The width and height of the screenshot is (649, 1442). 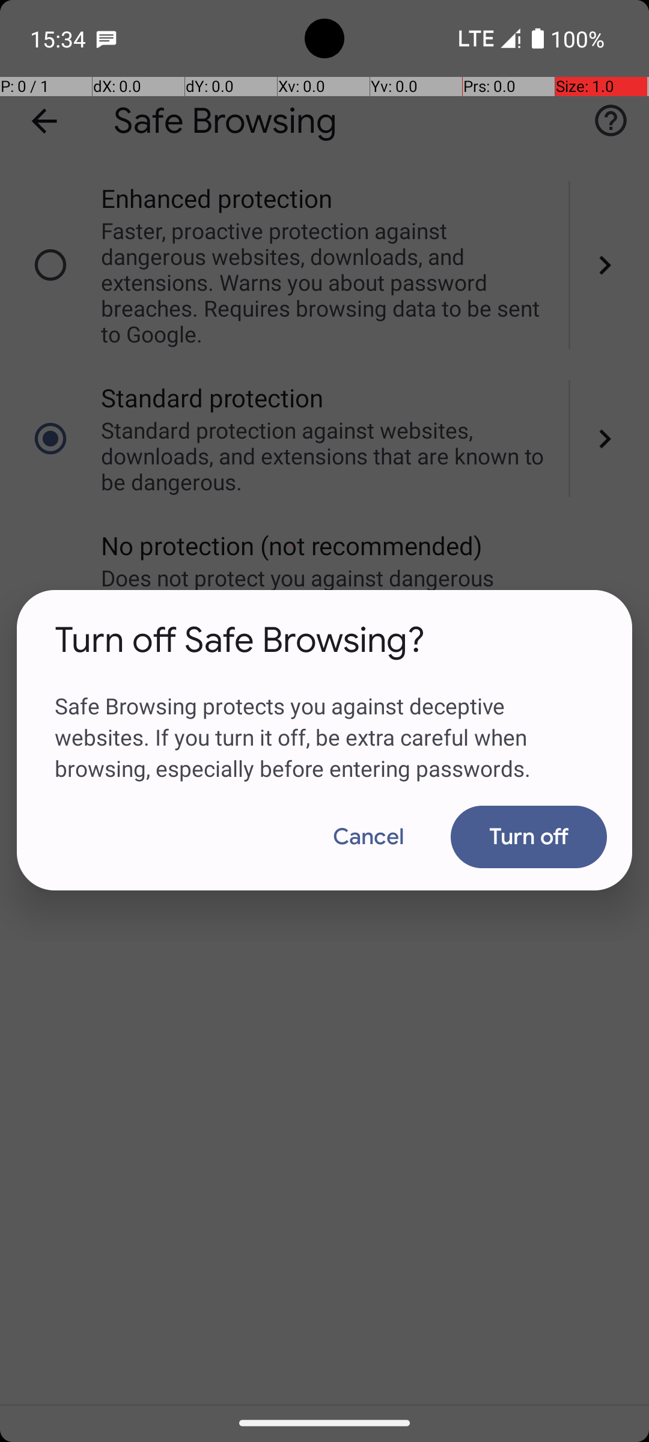 I want to click on Turn off, so click(x=529, y=837).